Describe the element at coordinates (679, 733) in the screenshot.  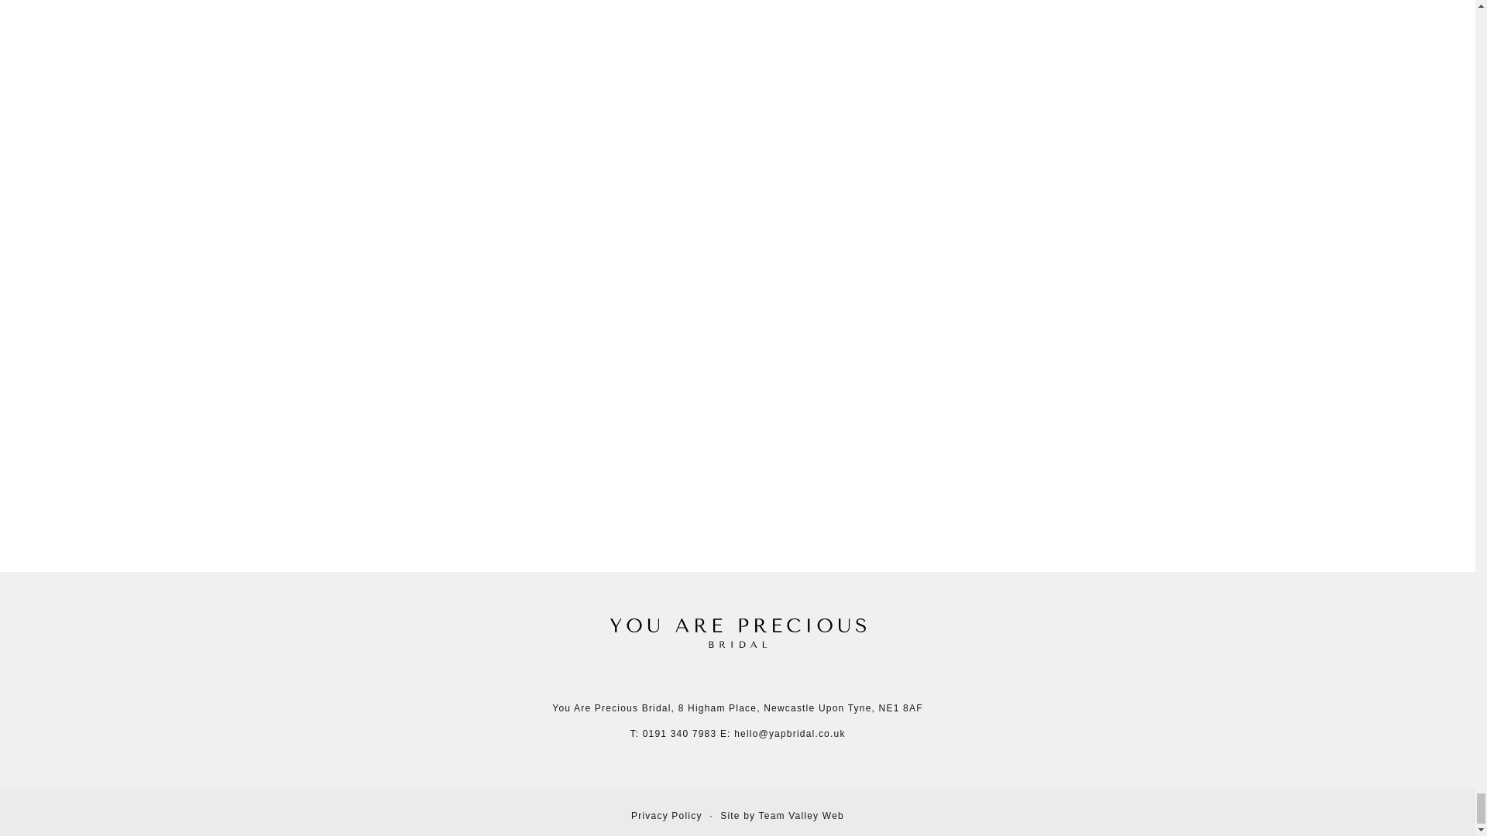
I see `0191 340 7983` at that location.